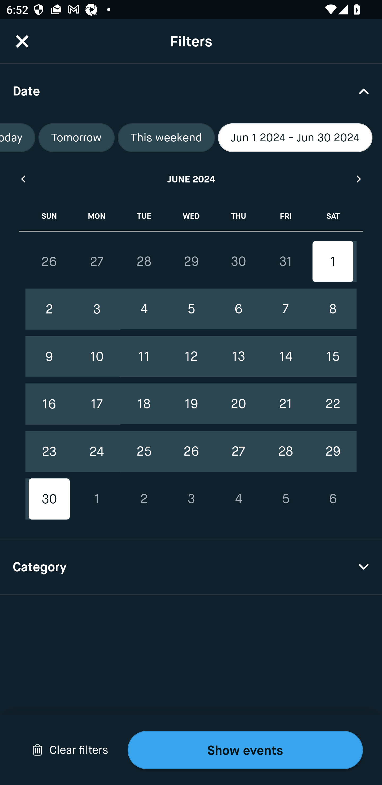 The image size is (382, 785). What do you see at coordinates (191, 451) in the screenshot?
I see `26` at bounding box center [191, 451].